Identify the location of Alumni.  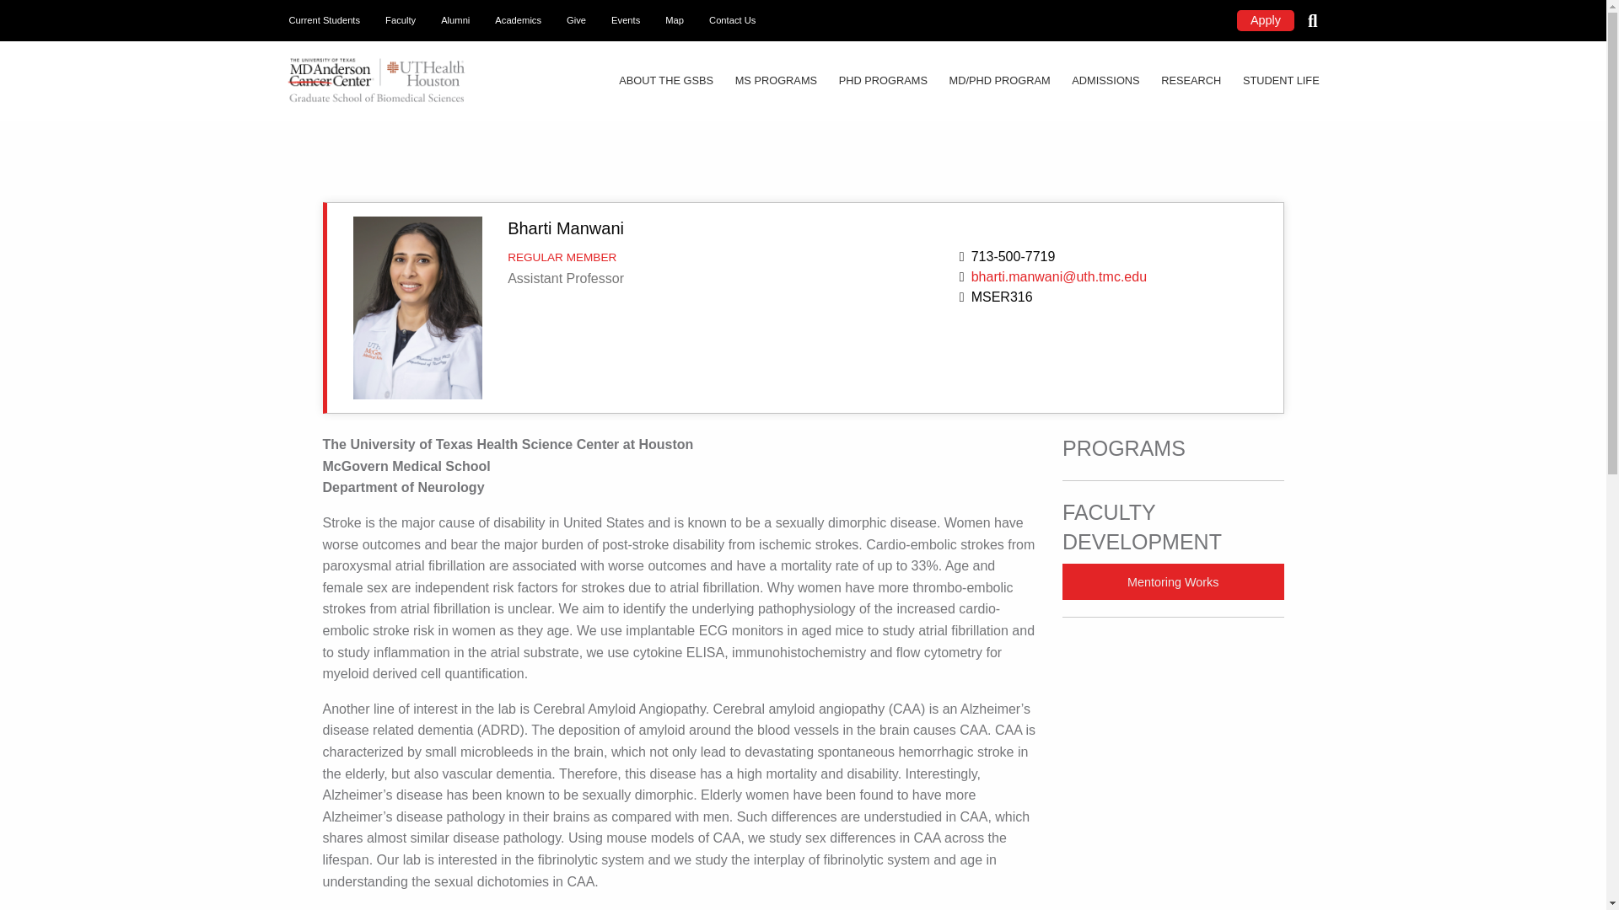
(455, 19).